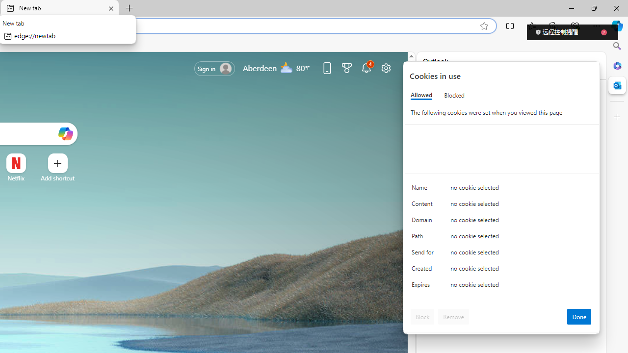  What do you see at coordinates (421, 95) in the screenshot?
I see `Allowed` at bounding box center [421, 95].